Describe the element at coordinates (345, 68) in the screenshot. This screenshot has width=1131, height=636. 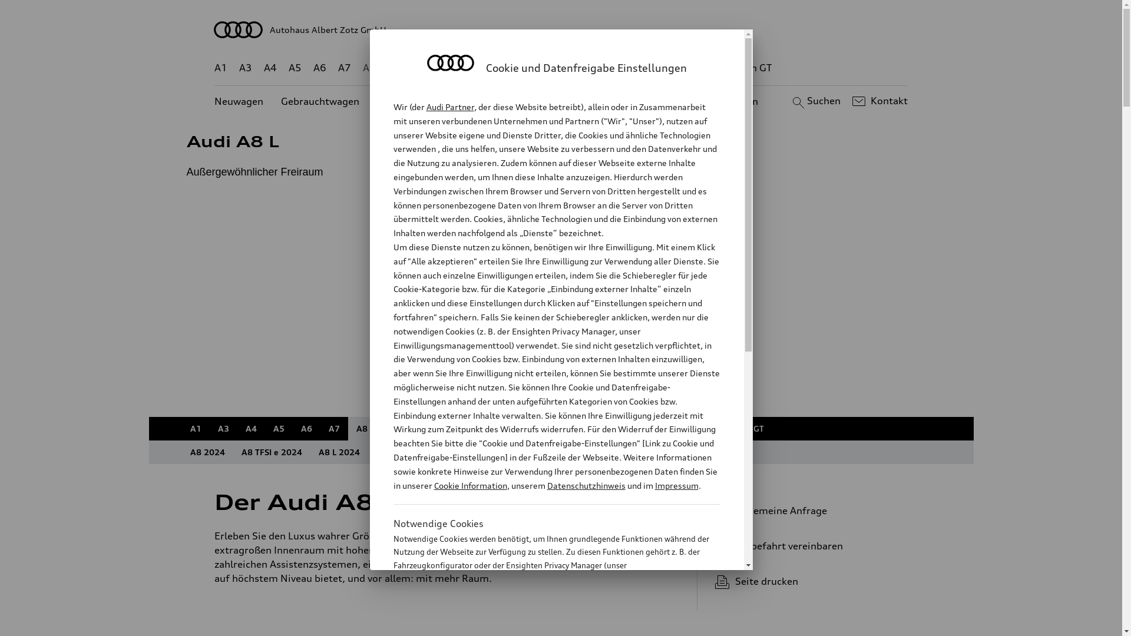
I see `A7` at that location.